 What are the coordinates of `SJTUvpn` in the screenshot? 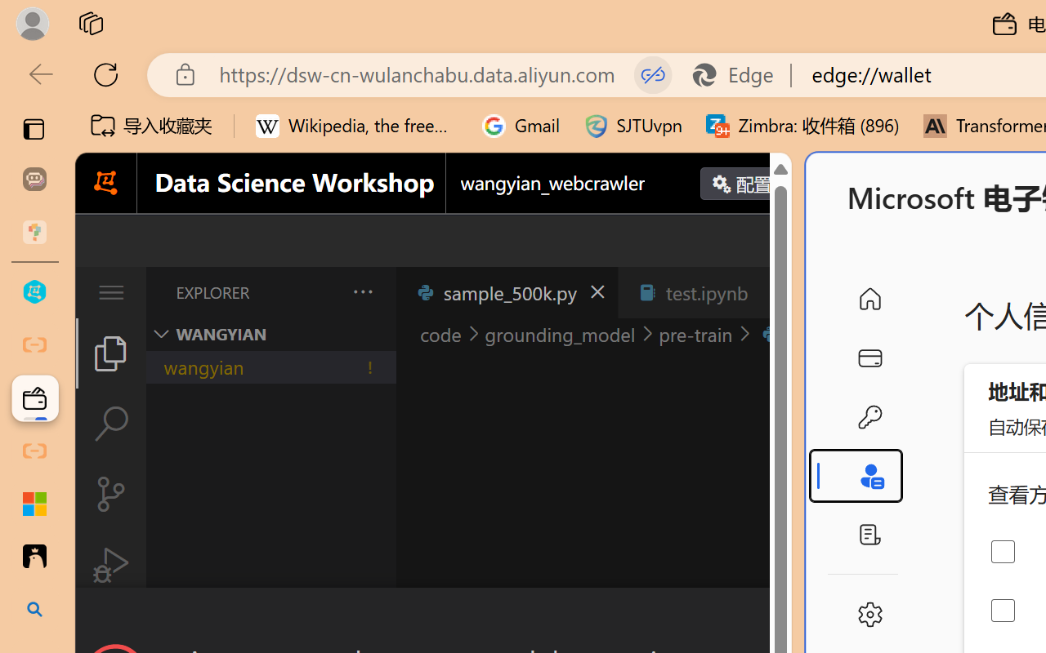 It's located at (633, 126).